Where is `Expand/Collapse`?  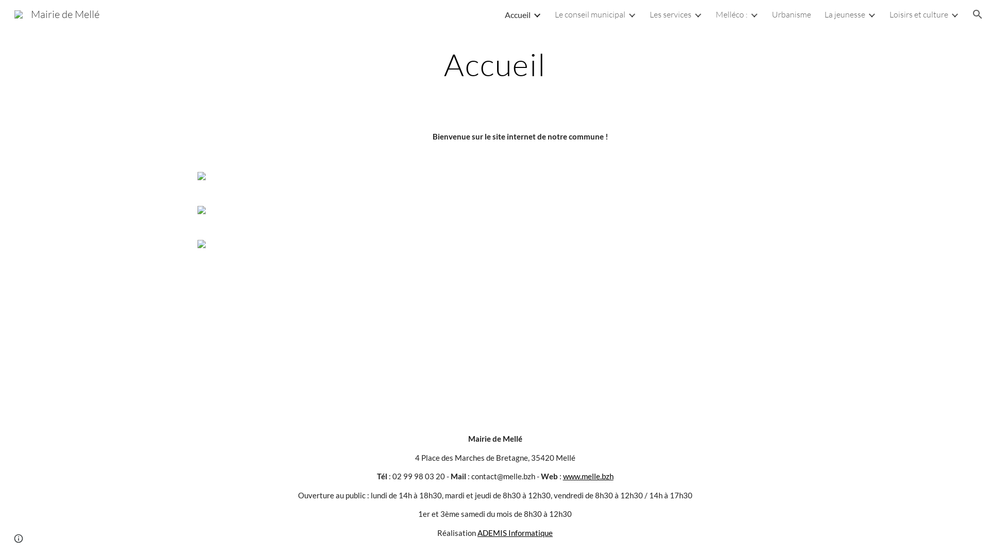
Expand/Collapse is located at coordinates (632, 14).